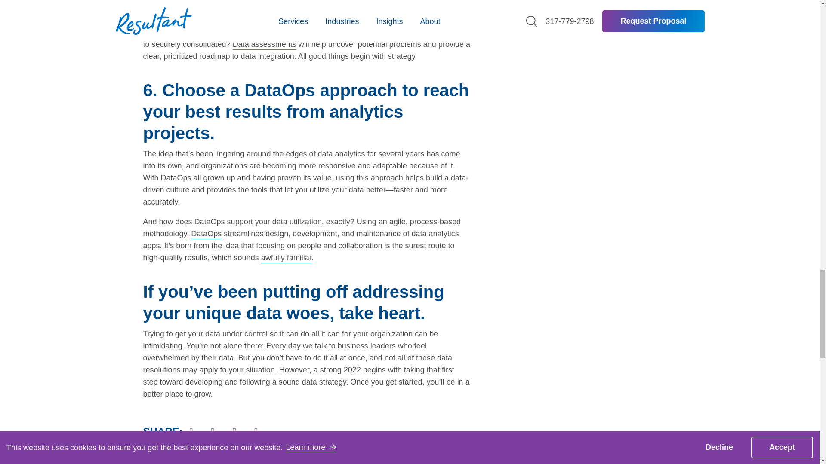 This screenshot has height=464, width=826. What do you see at coordinates (213, 430) in the screenshot?
I see `Share on Twitter` at bounding box center [213, 430].